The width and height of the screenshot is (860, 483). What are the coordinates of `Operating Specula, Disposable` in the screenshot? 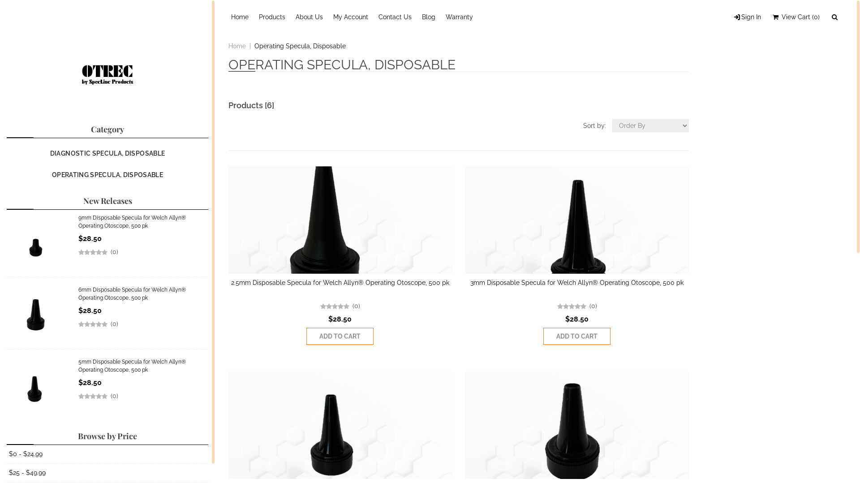 It's located at (300, 46).